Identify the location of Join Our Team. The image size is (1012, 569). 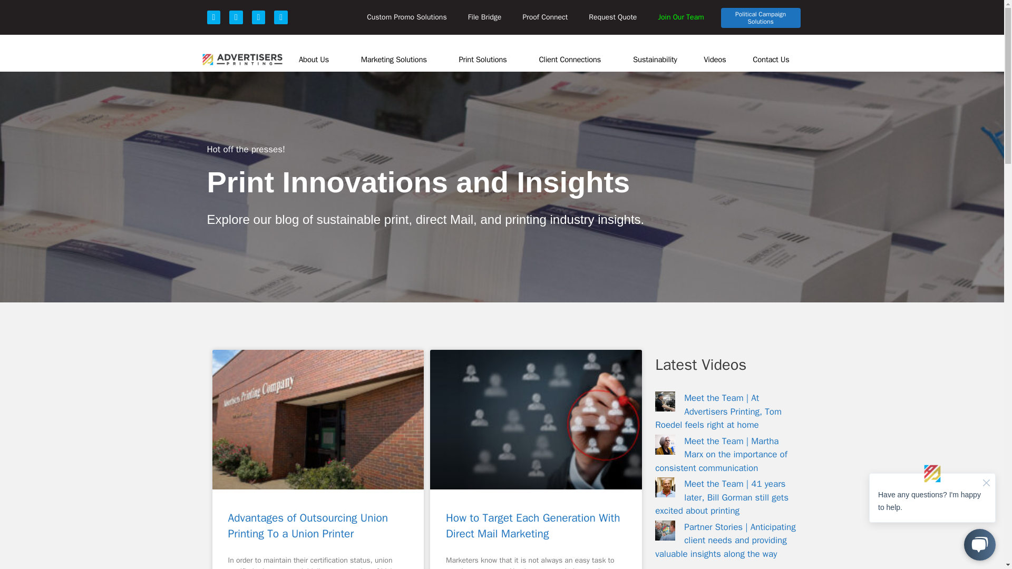
(681, 17).